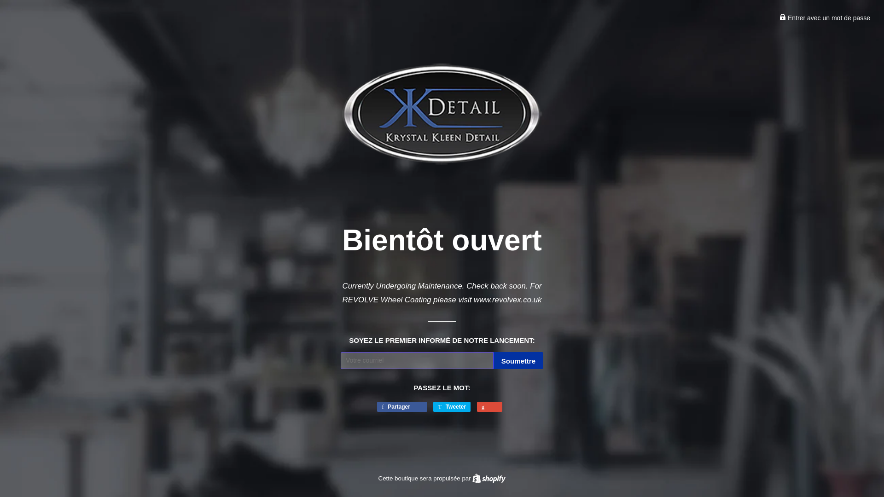 The height and width of the screenshot is (497, 884). Describe the element at coordinates (489, 478) in the screenshot. I see `Soumettre` at that location.